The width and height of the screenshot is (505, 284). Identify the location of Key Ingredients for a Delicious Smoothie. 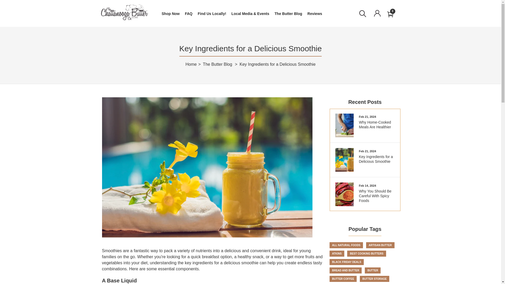
(365, 193).